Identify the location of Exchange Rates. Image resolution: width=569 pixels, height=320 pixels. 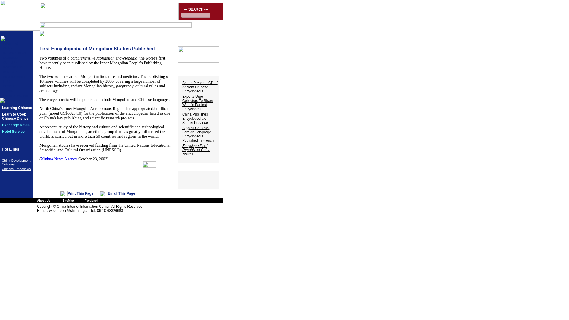
(16, 125).